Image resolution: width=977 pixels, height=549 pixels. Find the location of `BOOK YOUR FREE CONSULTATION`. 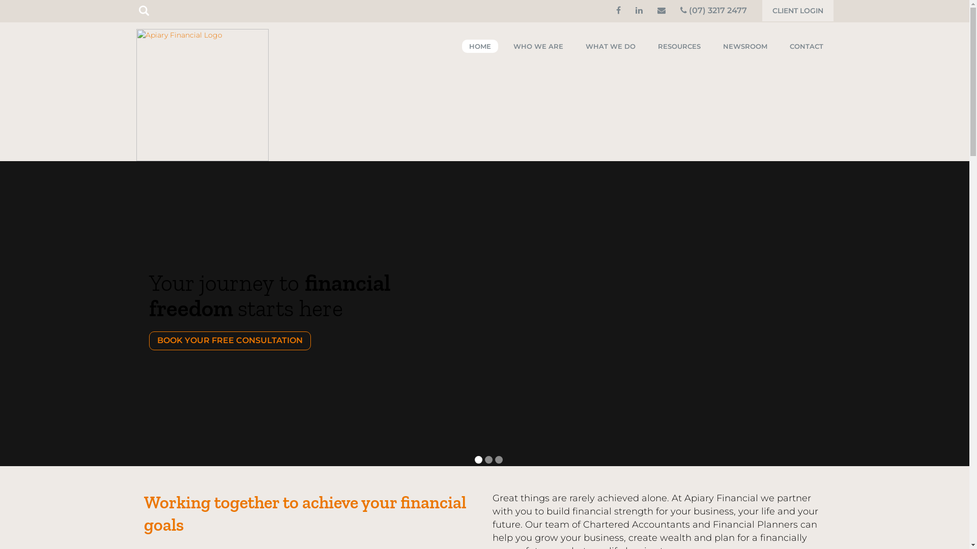

BOOK YOUR FREE CONSULTATION is located at coordinates (229, 341).